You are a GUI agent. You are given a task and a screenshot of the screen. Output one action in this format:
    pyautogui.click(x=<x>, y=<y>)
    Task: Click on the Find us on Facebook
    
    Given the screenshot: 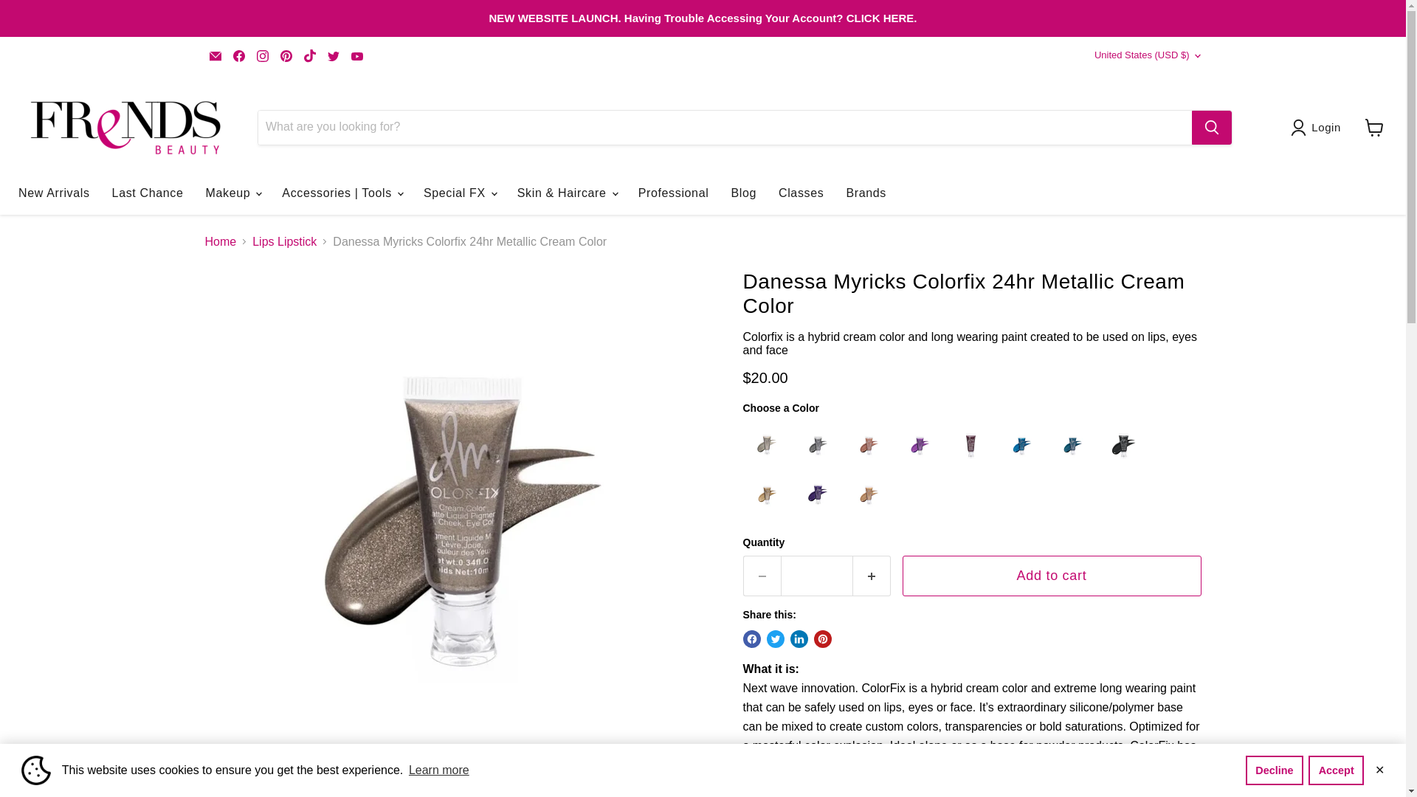 What is the action you would take?
    pyautogui.click(x=238, y=55)
    